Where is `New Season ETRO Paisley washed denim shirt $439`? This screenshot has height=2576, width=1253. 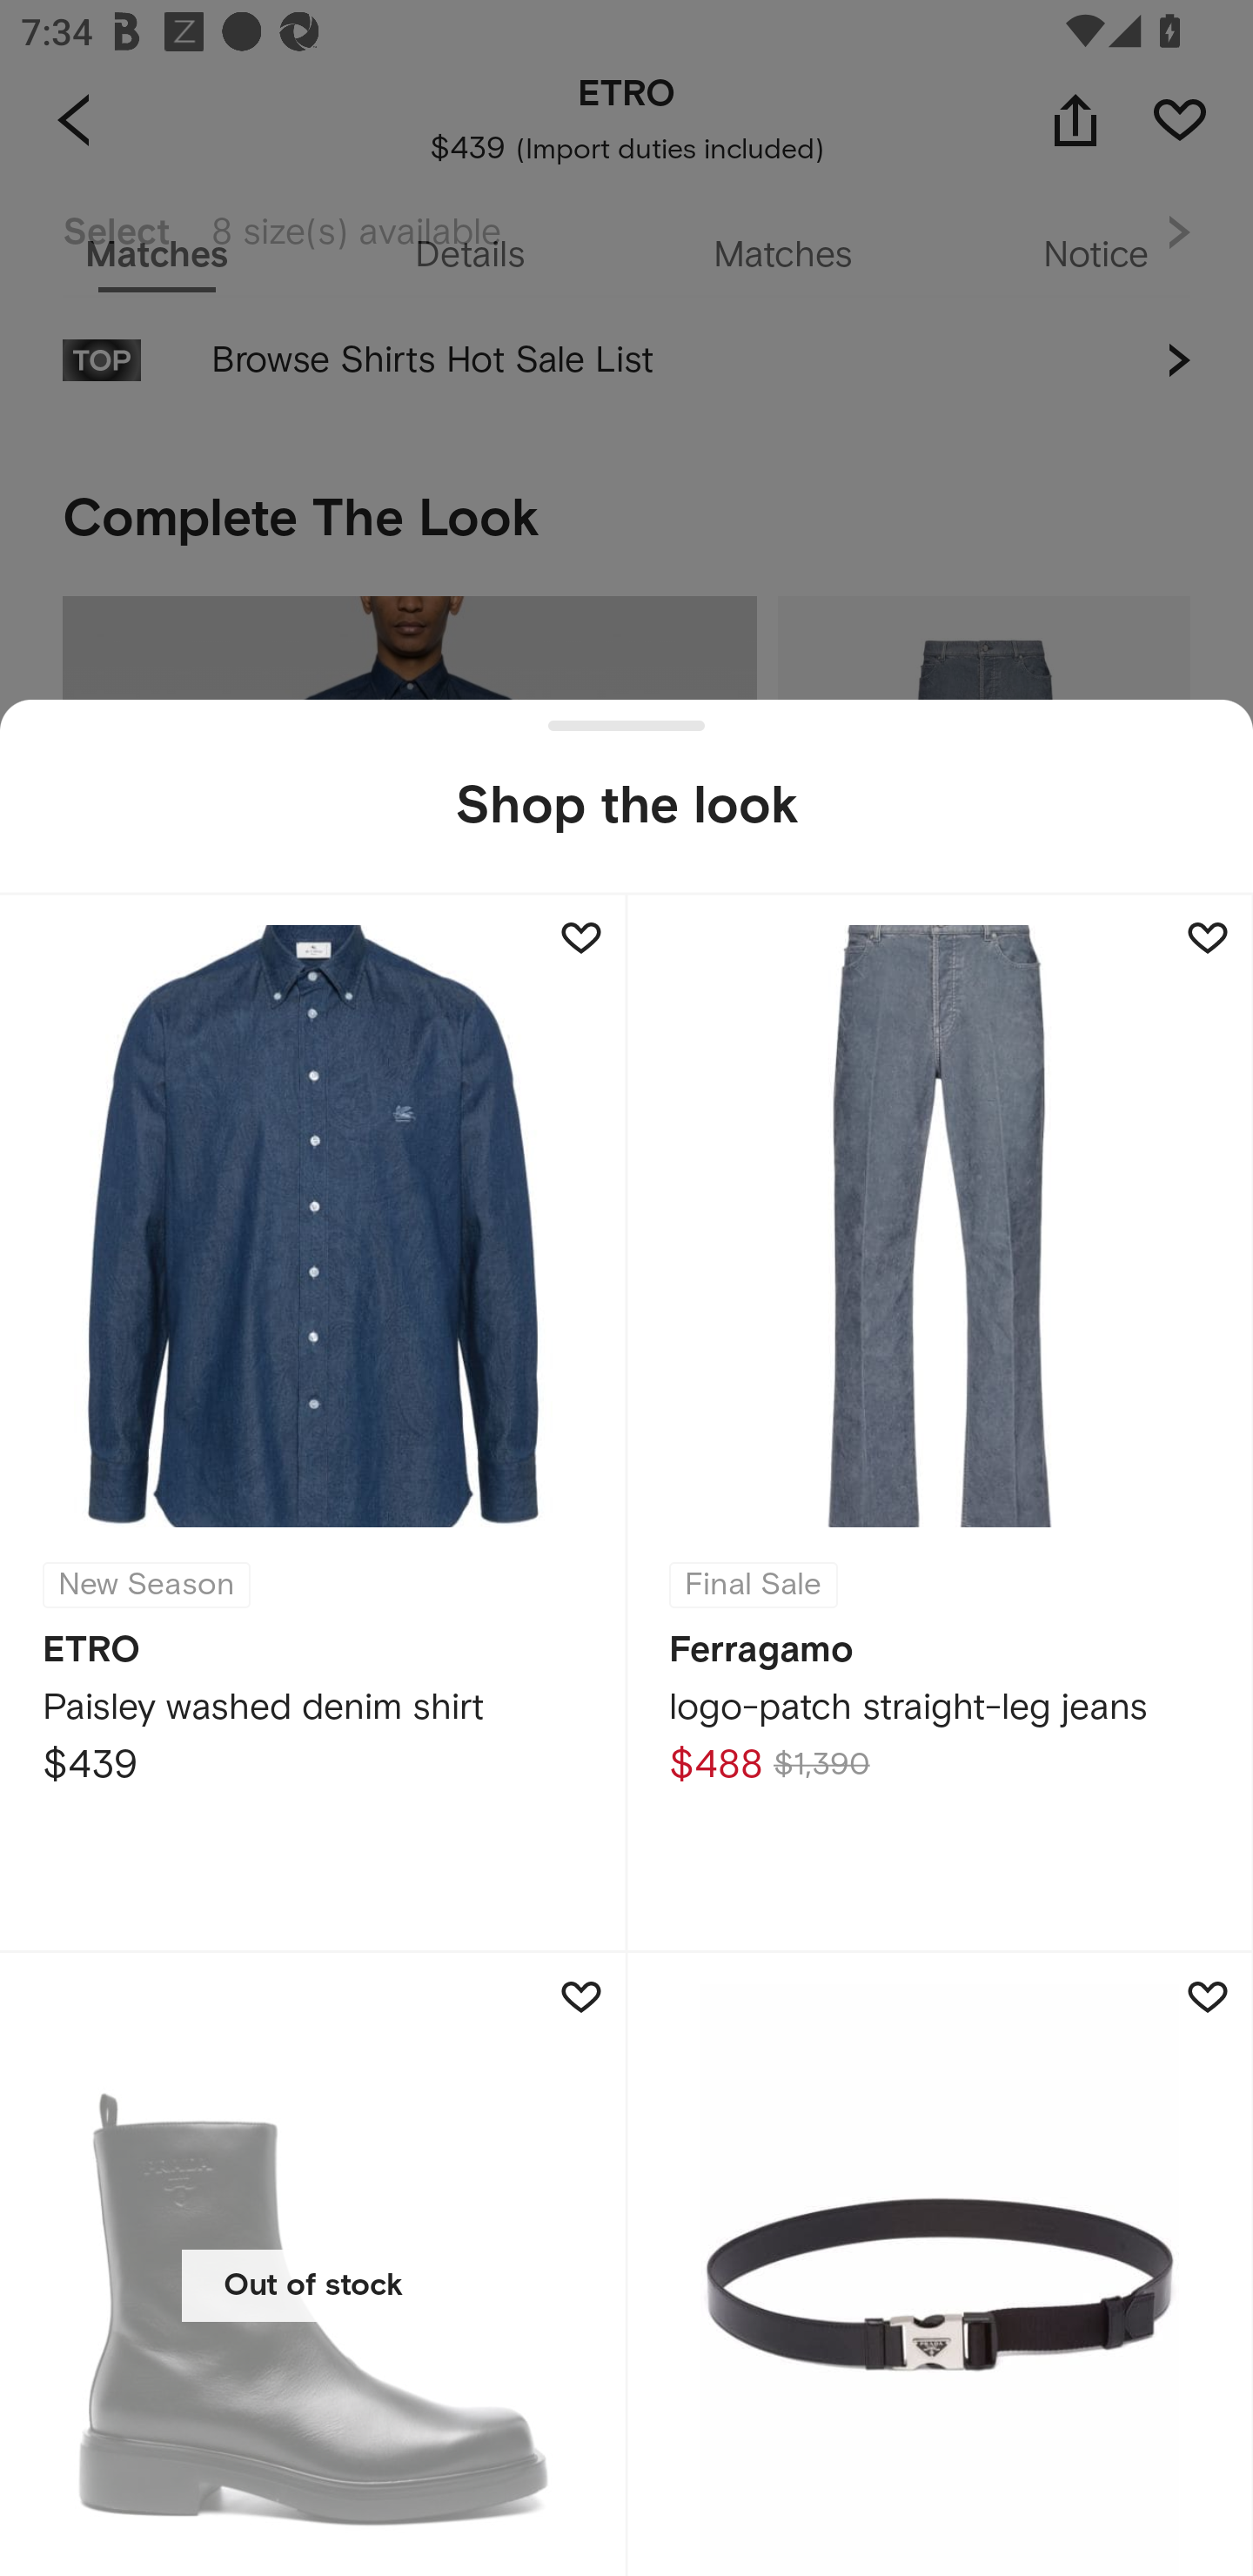 New Season ETRO Paisley washed denim shirt $439 is located at coordinates (313, 1422).